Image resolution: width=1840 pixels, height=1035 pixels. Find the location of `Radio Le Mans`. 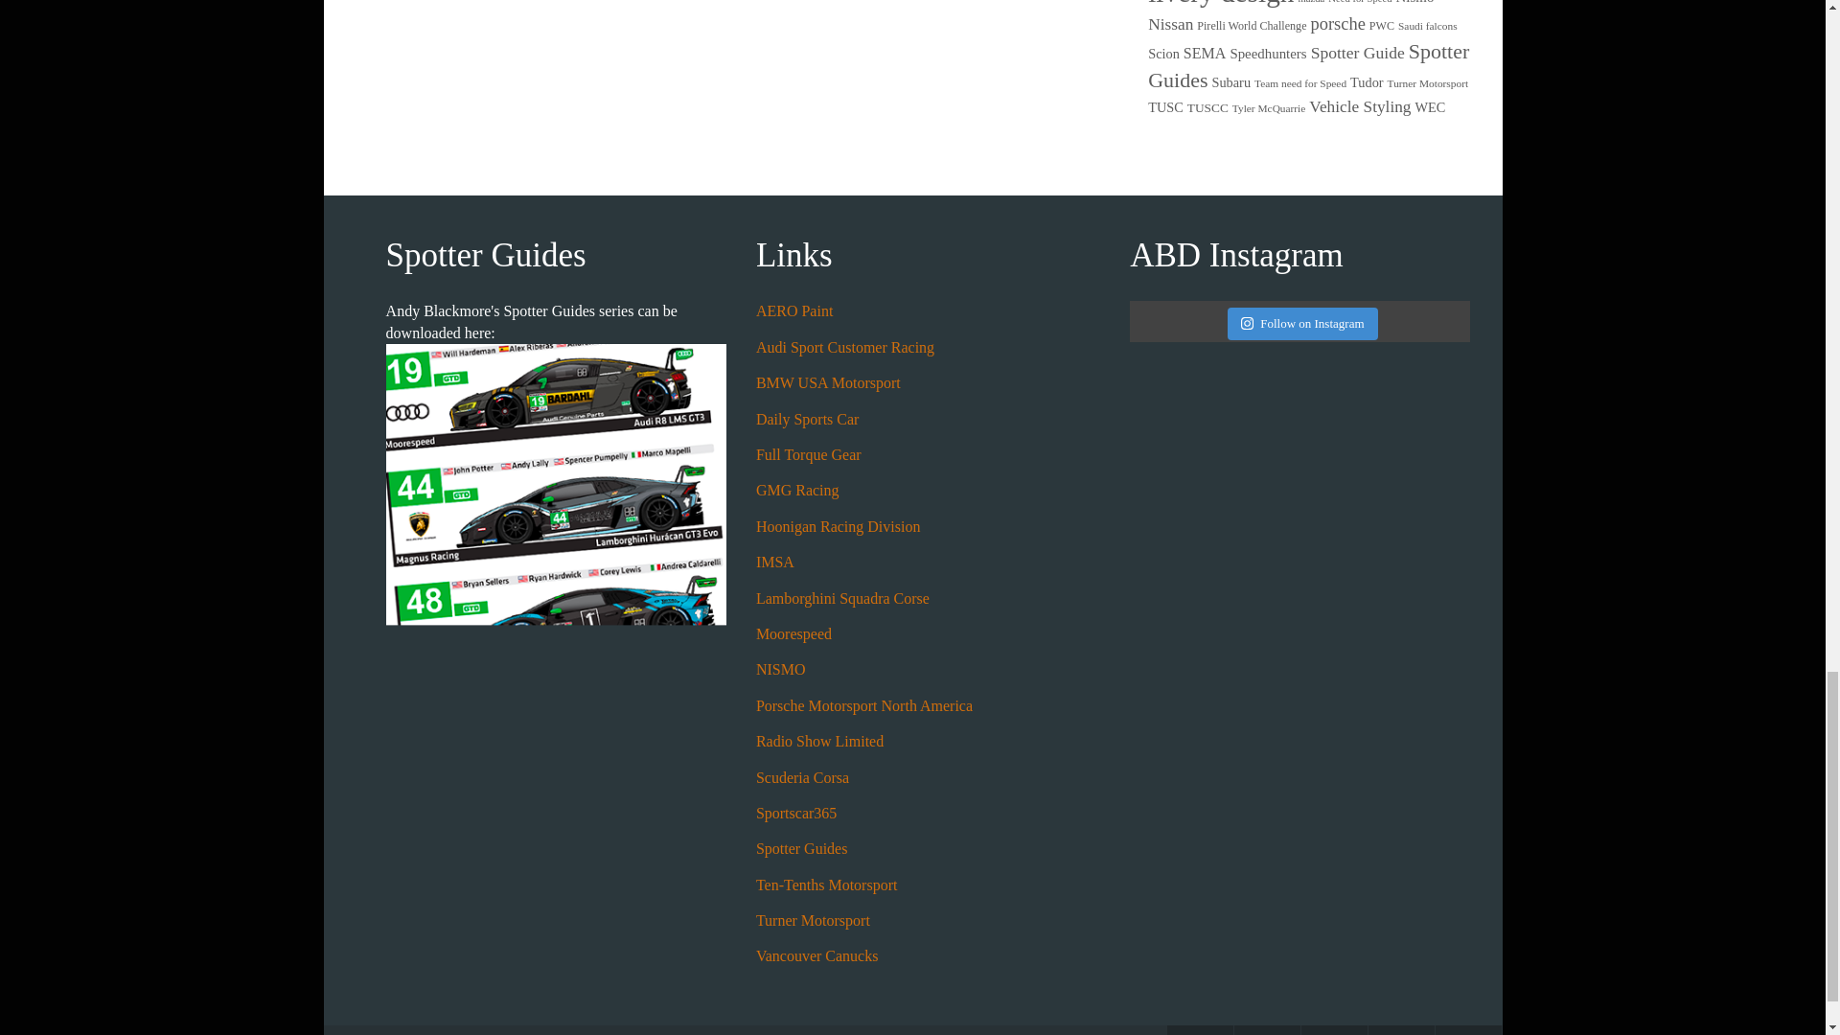

Radio Le Mans is located at coordinates (819, 740).